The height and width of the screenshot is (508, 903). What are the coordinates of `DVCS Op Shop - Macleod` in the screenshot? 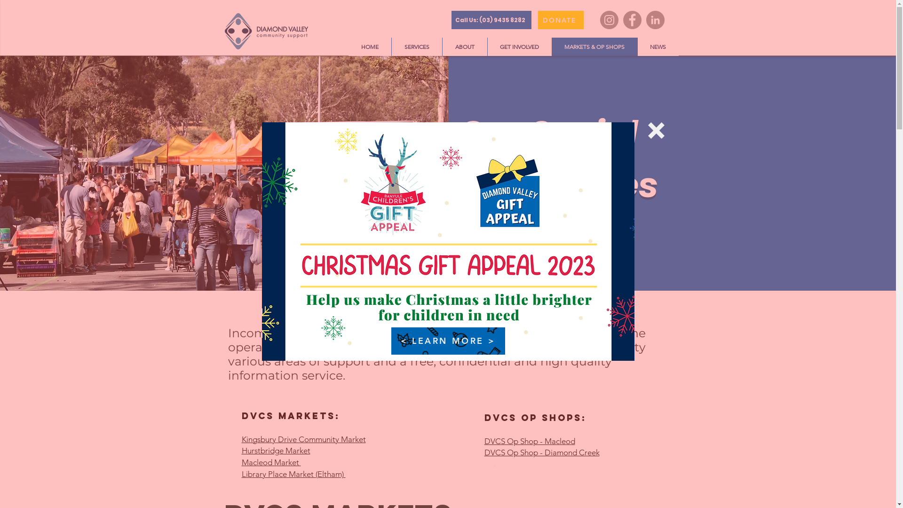 It's located at (530, 442).